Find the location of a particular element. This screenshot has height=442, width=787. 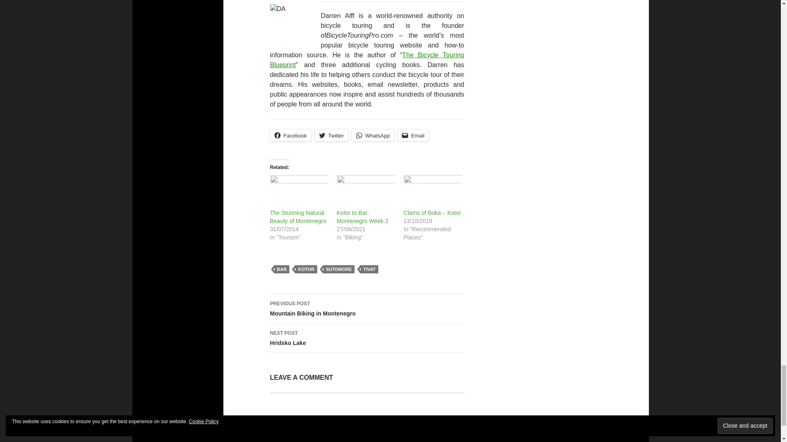

Click to email a link to a friend is located at coordinates (413, 135).